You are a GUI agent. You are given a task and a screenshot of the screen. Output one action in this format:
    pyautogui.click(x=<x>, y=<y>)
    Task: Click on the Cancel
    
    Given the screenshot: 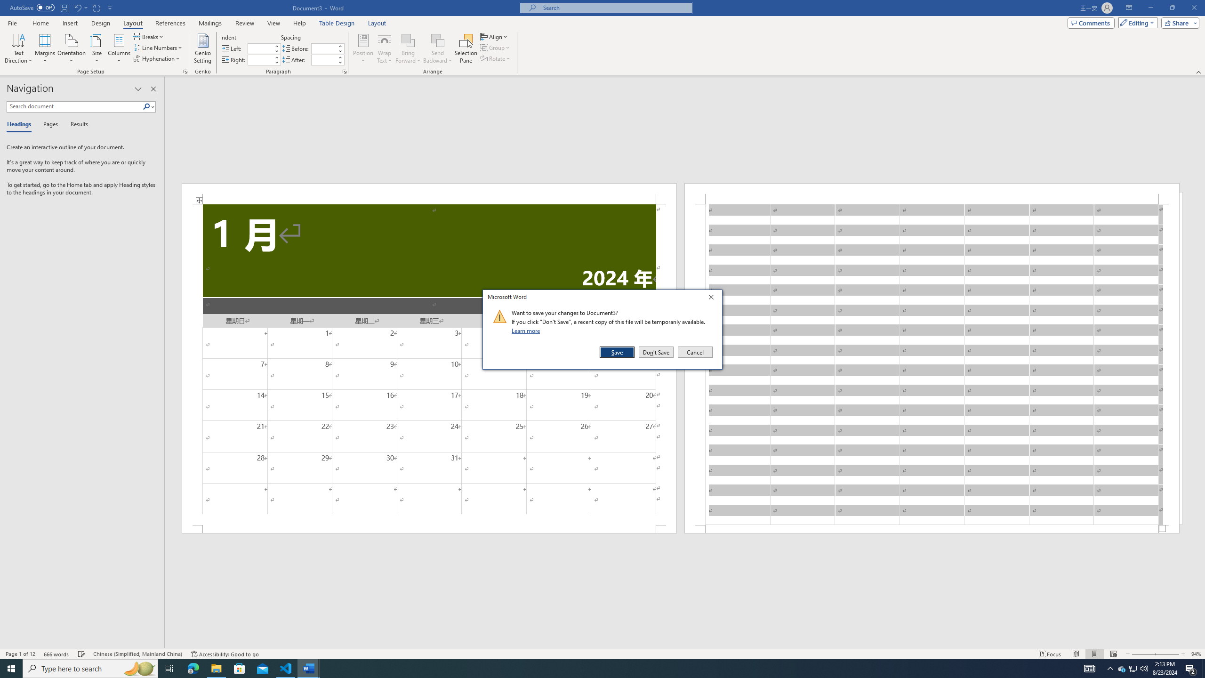 What is the action you would take?
    pyautogui.click(x=694, y=352)
    